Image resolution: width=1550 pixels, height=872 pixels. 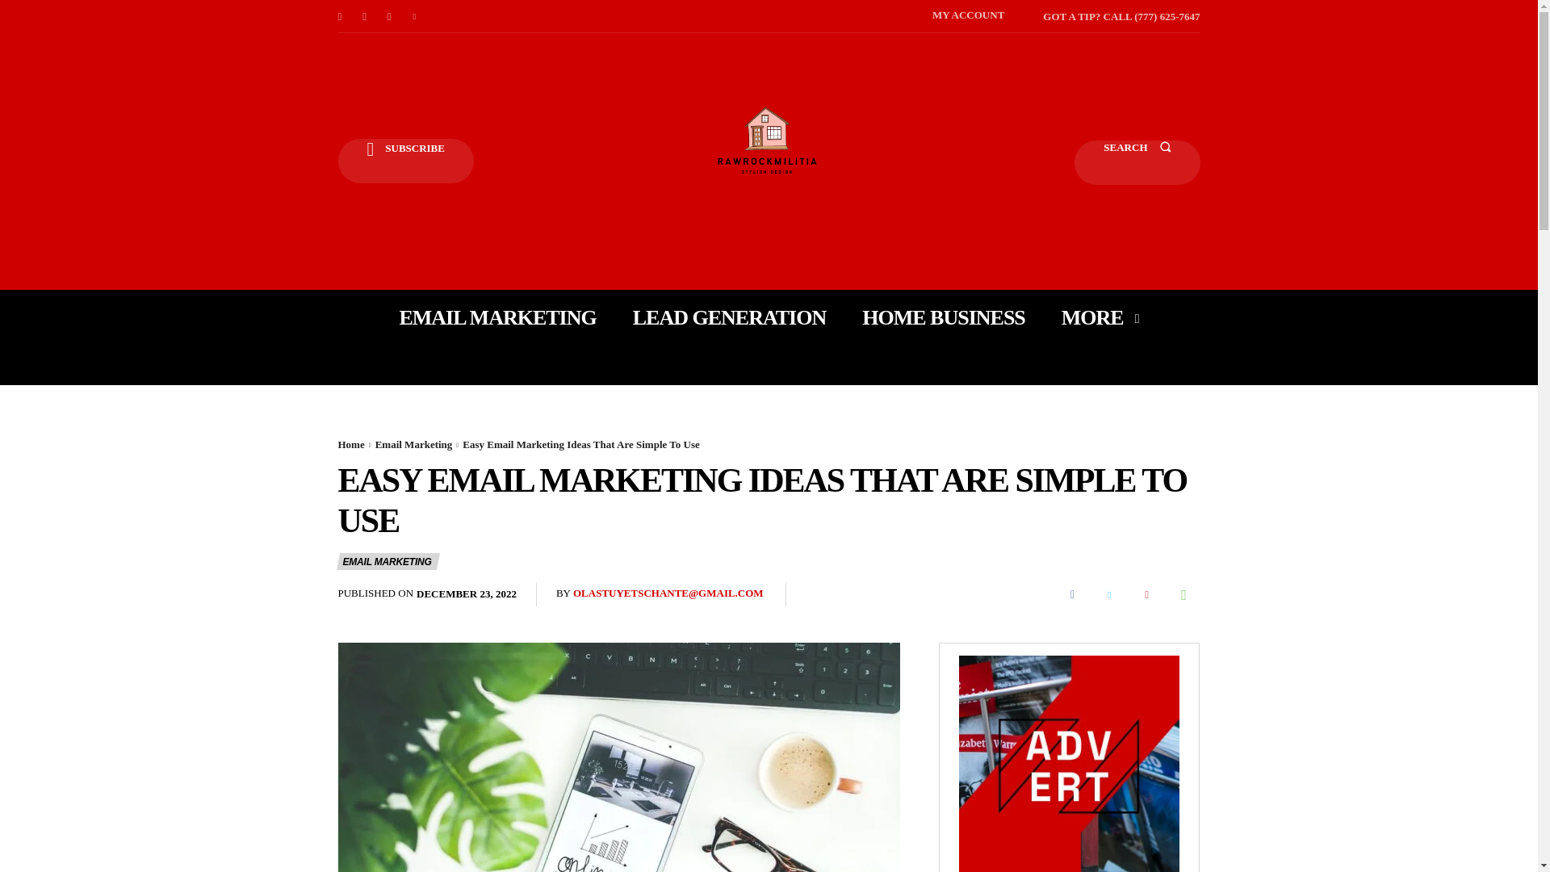 What do you see at coordinates (496, 317) in the screenshot?
I see `EMAIL MARKETING` at bounding box center [496, 317].